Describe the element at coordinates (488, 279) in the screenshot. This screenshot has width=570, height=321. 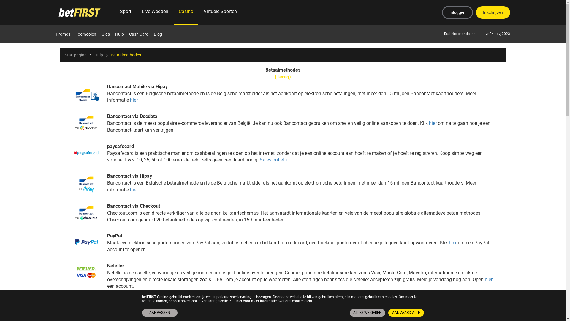
I see `hier` at that location.